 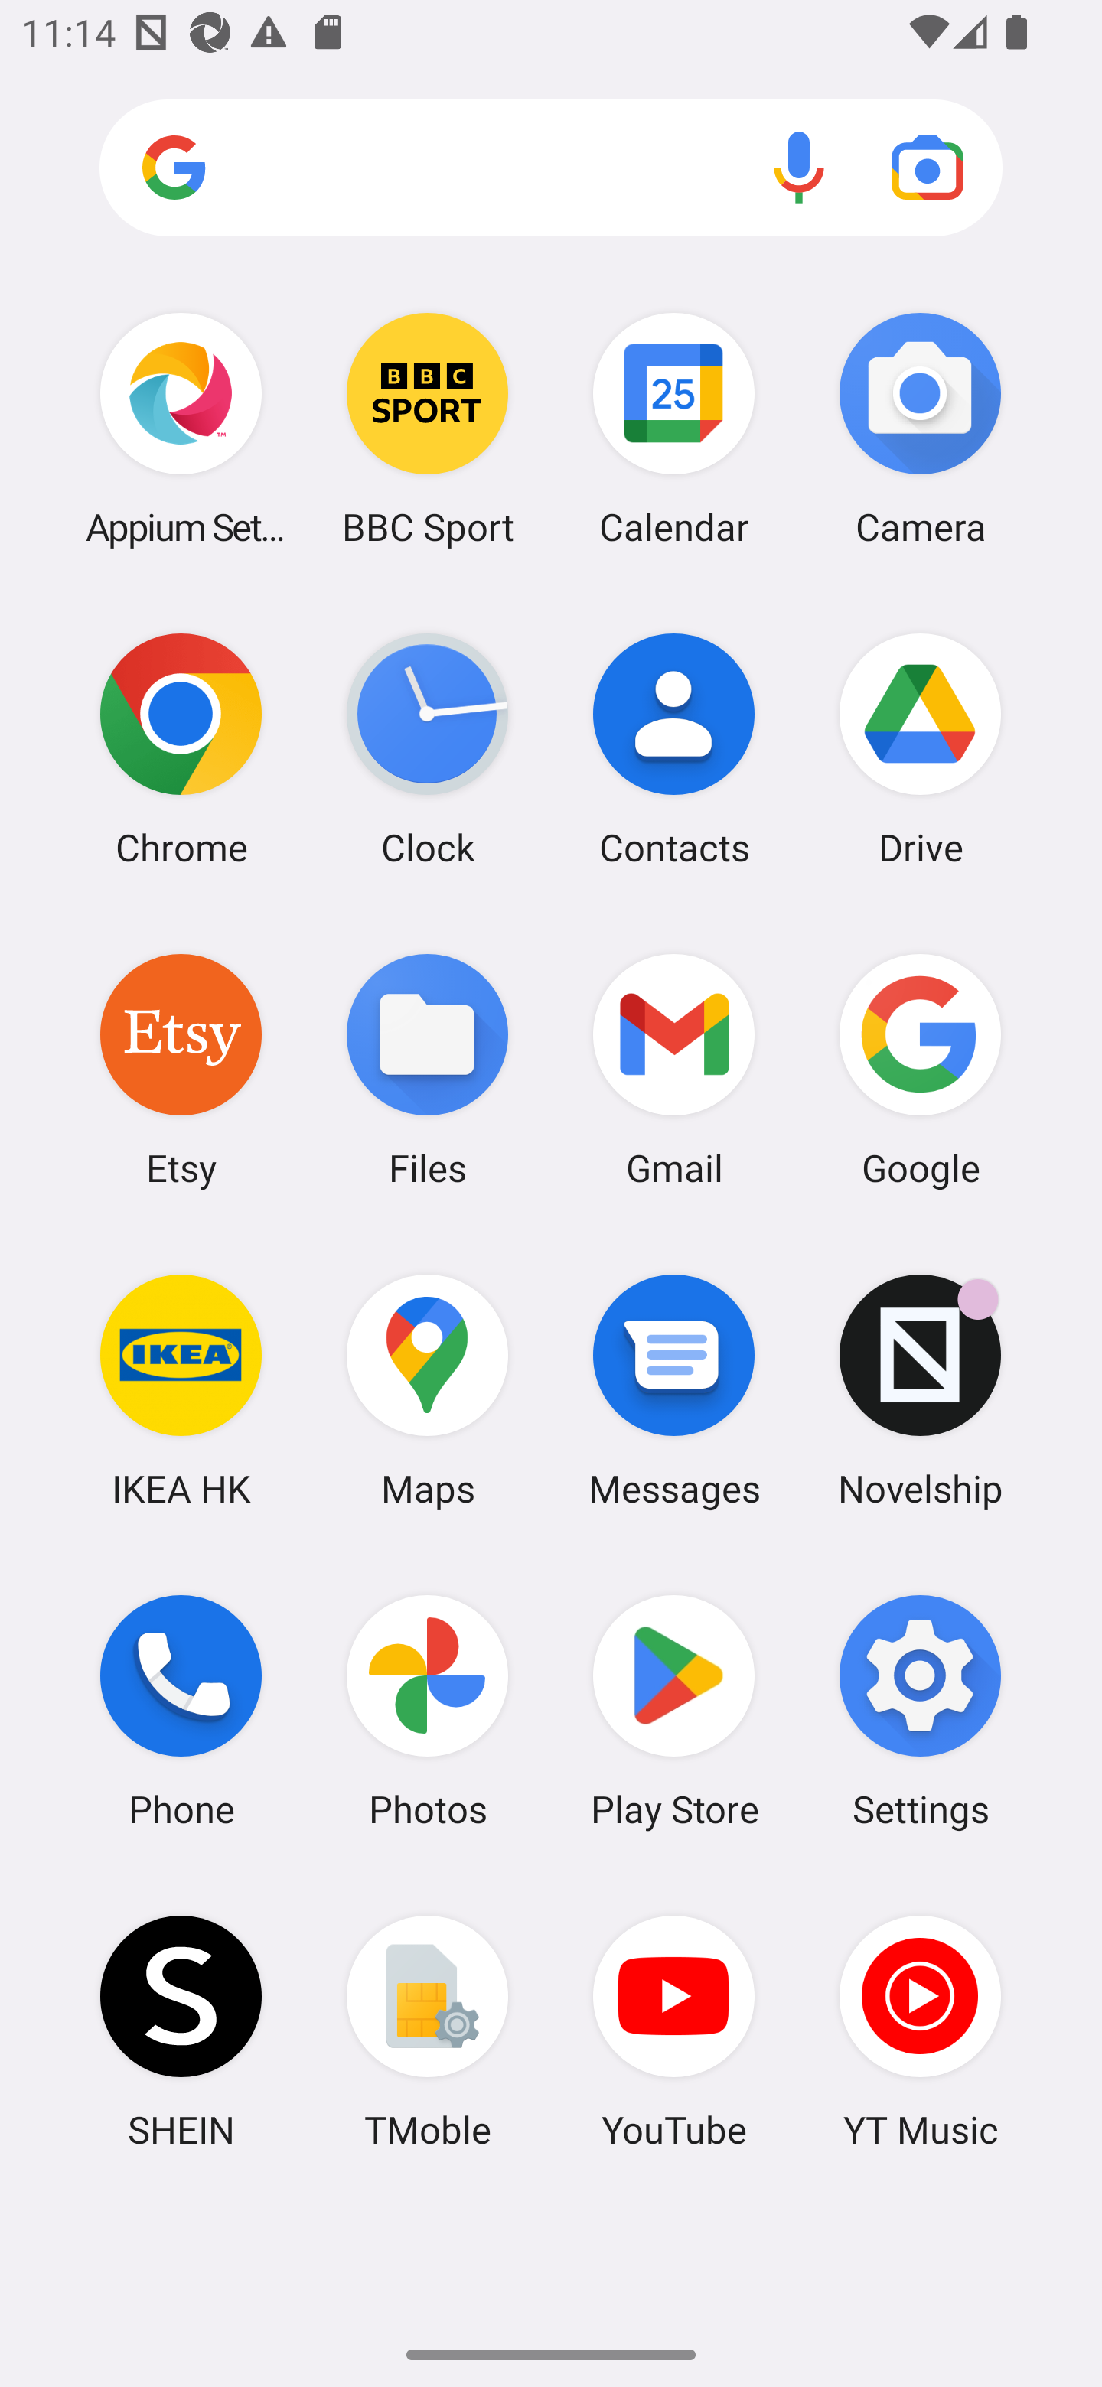 I want to click on Chrome, so click(x=181, y=749).